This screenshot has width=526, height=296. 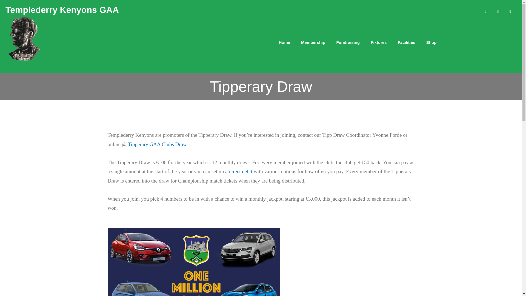 I want to click on Membership, so click(x=313, y=42).